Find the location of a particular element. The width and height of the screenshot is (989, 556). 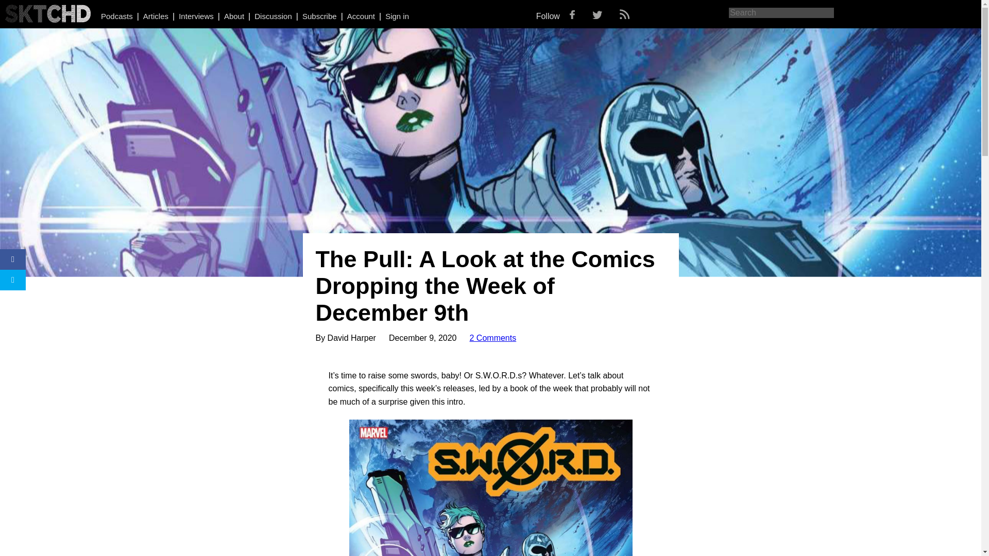

Subscribe is located at coordinates (319, 15).